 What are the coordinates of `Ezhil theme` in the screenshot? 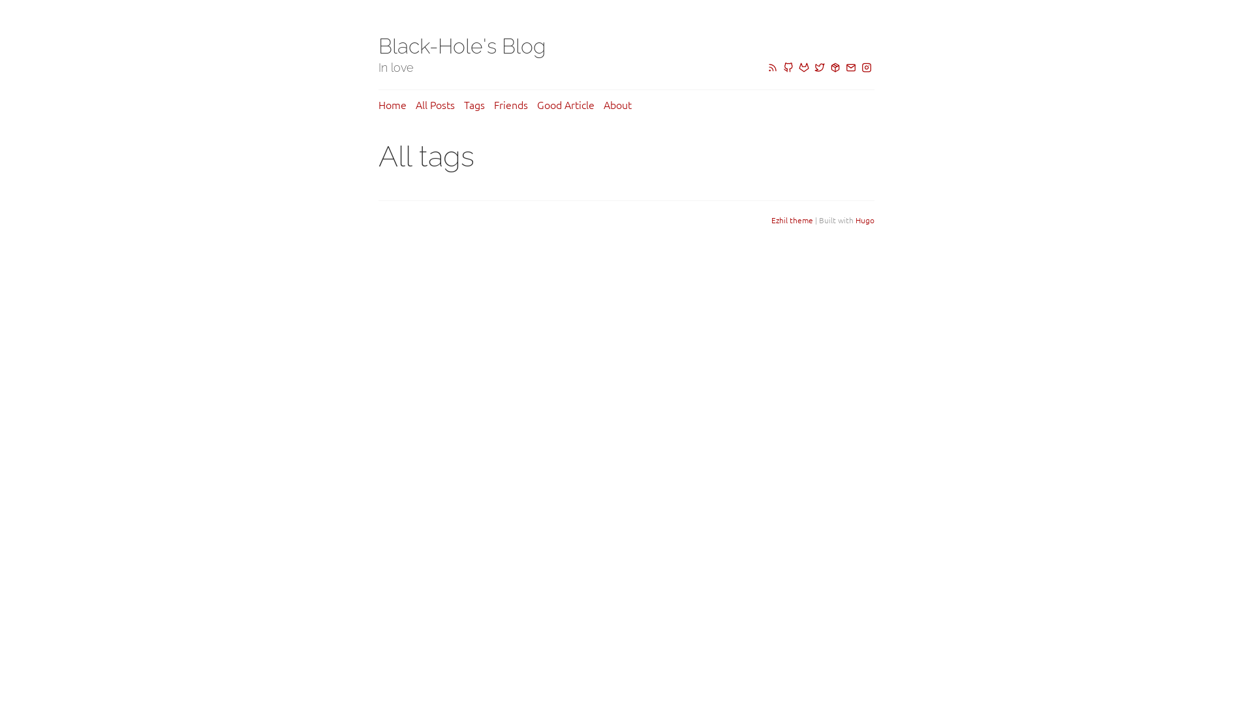 It's located at (792, 220).